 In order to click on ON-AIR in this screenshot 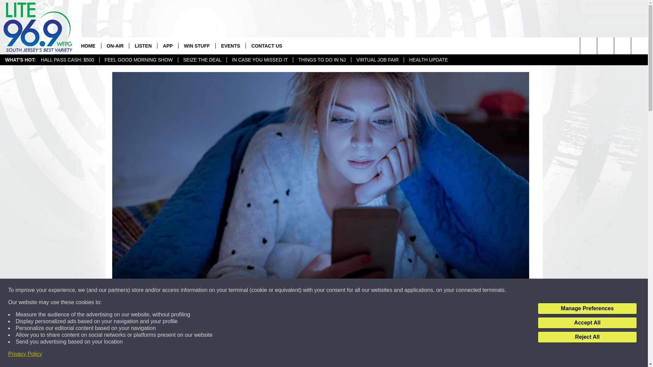, I will do `click(114, 46)`.